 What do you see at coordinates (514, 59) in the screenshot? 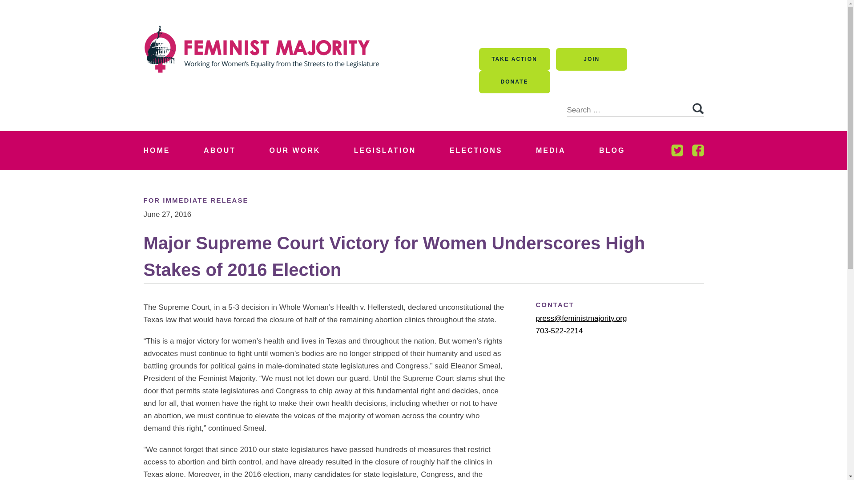
I see `TAKE ACTION` at bounding box center [514, 59].